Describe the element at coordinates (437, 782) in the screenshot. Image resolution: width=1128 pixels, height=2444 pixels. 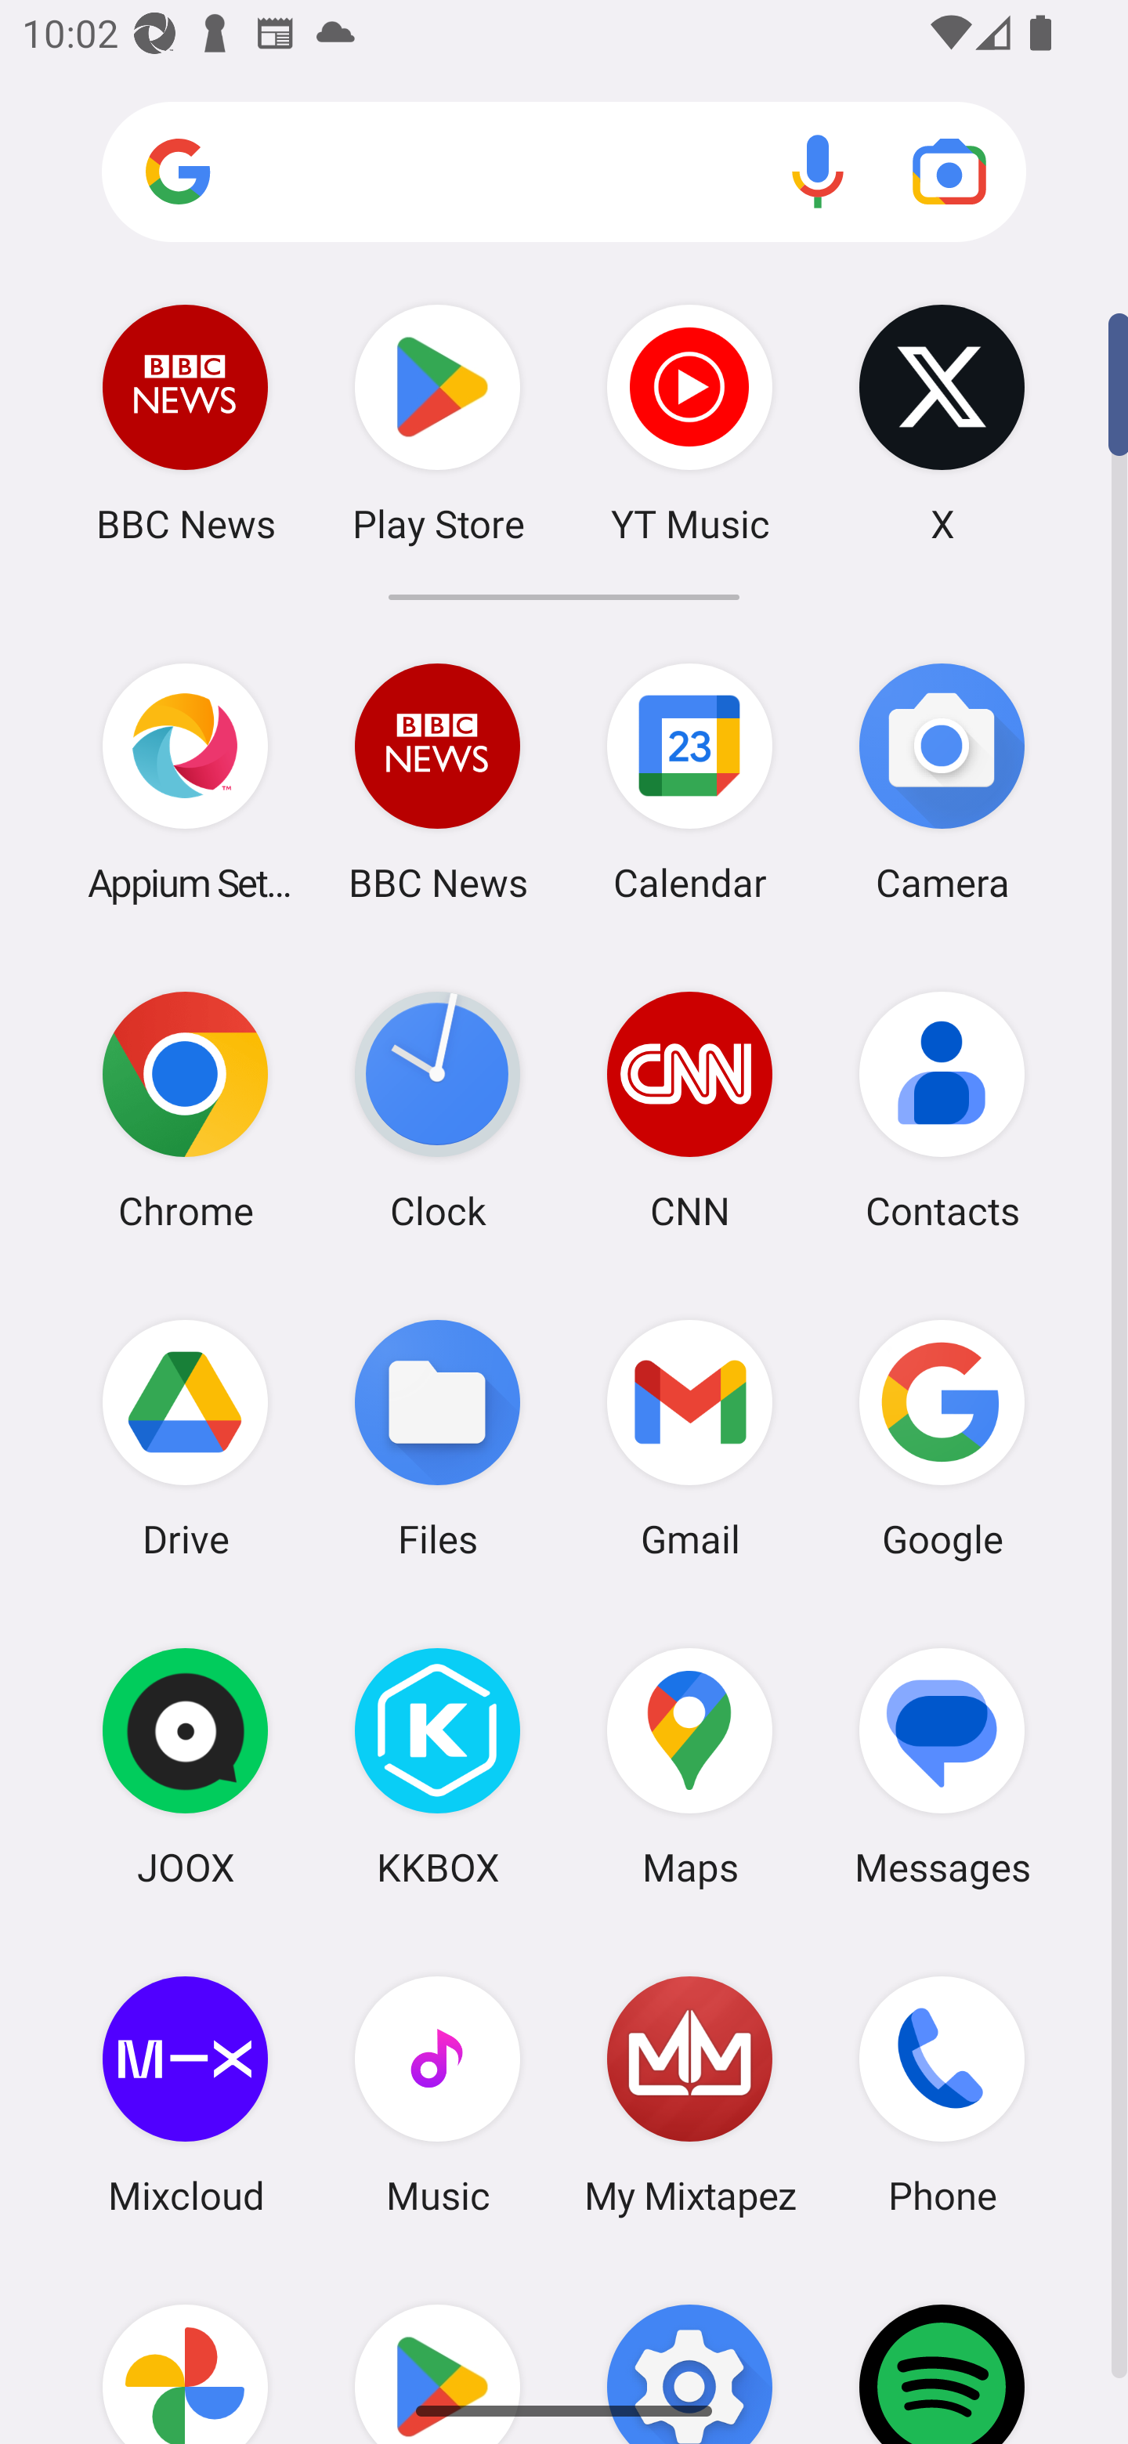
I see `BBC News` at that location.